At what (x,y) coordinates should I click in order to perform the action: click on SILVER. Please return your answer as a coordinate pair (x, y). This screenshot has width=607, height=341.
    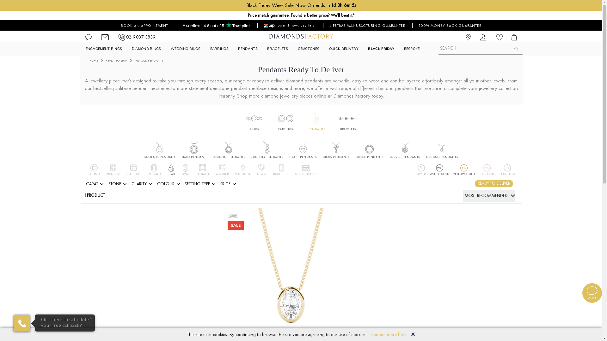
    Looking at the image, I should click on (421, 174).